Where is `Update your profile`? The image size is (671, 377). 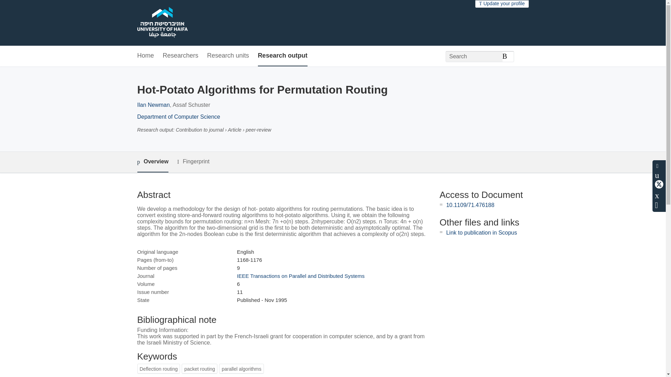 Update your profile is located at coordinates (502, 3).